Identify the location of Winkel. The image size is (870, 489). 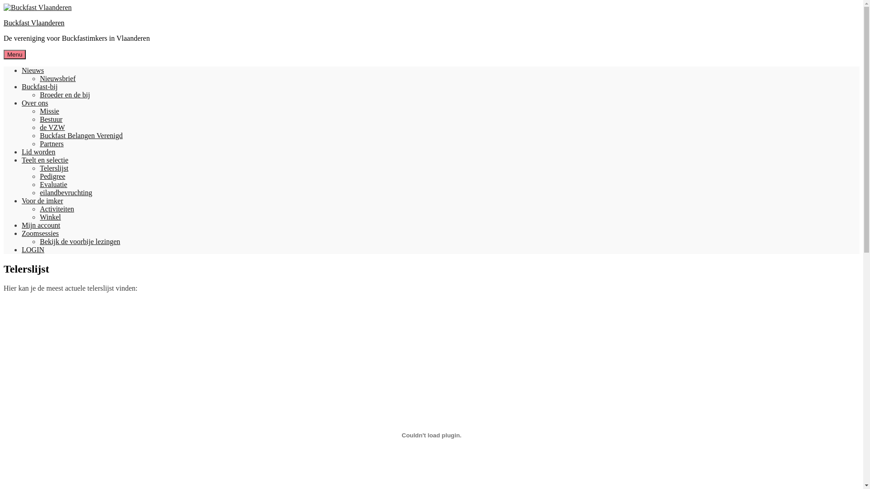
(50, 217).